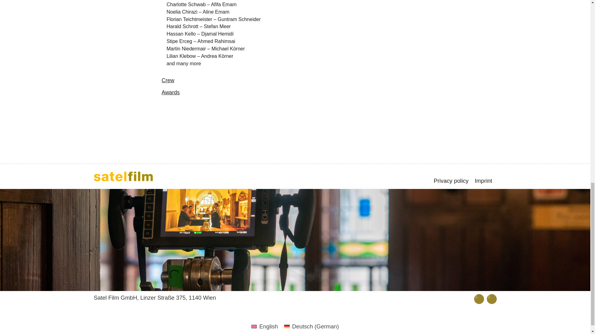  What do you see at coordinates (168, 80) in the screenshot?
I see `Crew` at bounding box center [168, 80].